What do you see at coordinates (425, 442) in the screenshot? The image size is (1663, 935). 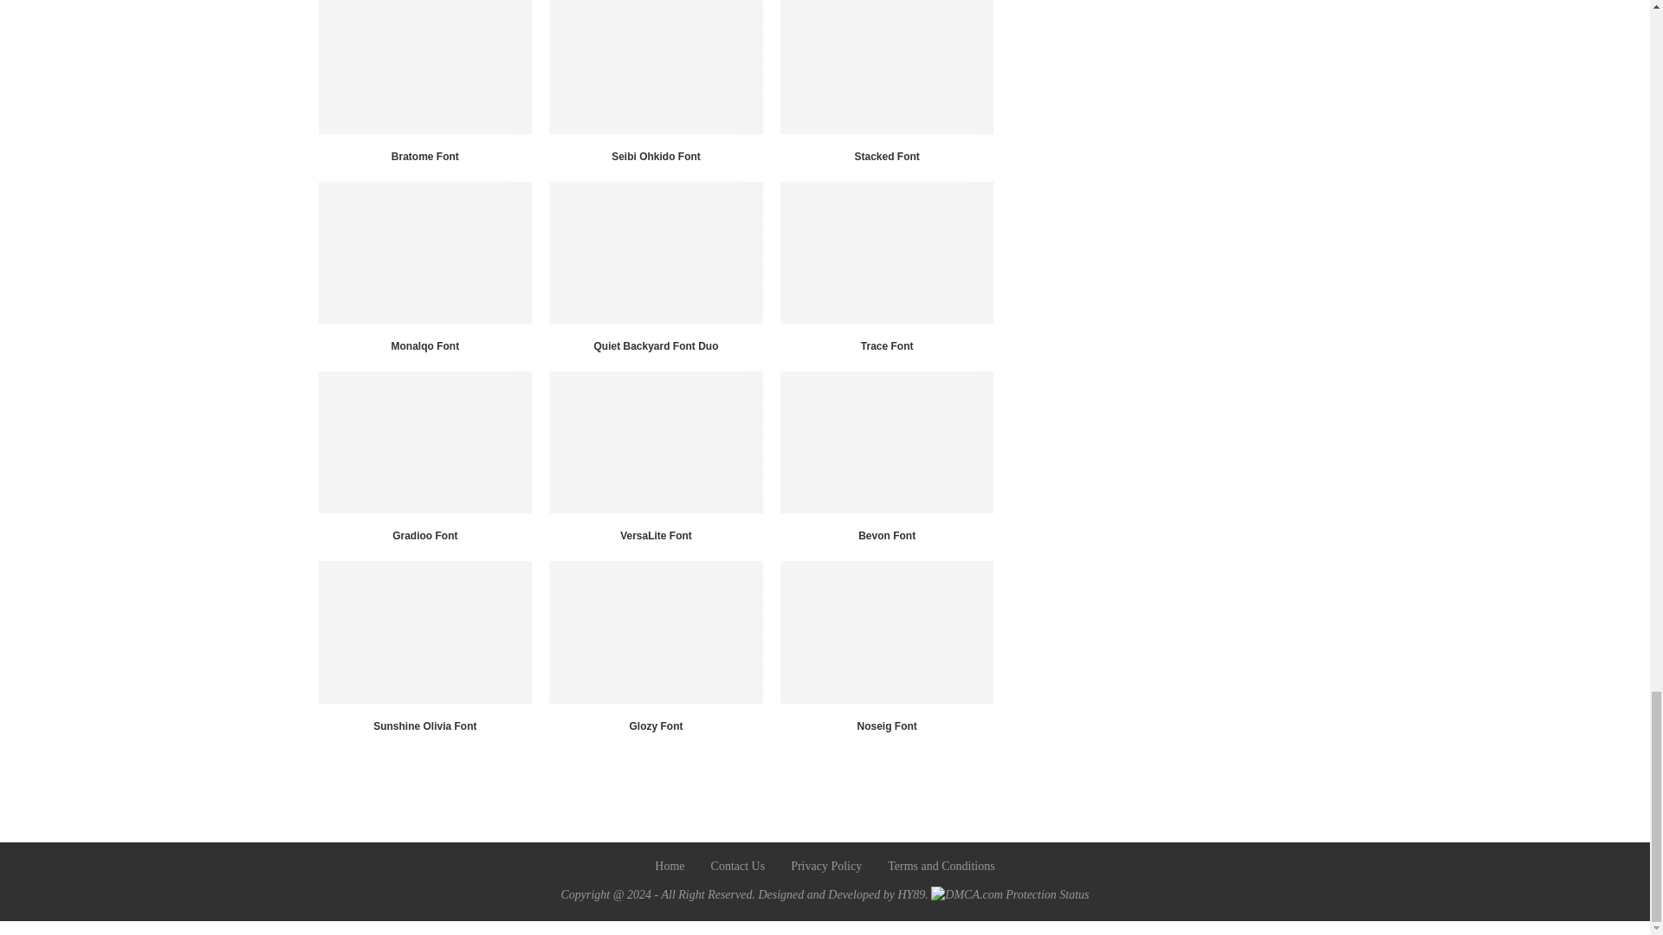 I see `Gradioo Font` at bounding box center [425, 442].